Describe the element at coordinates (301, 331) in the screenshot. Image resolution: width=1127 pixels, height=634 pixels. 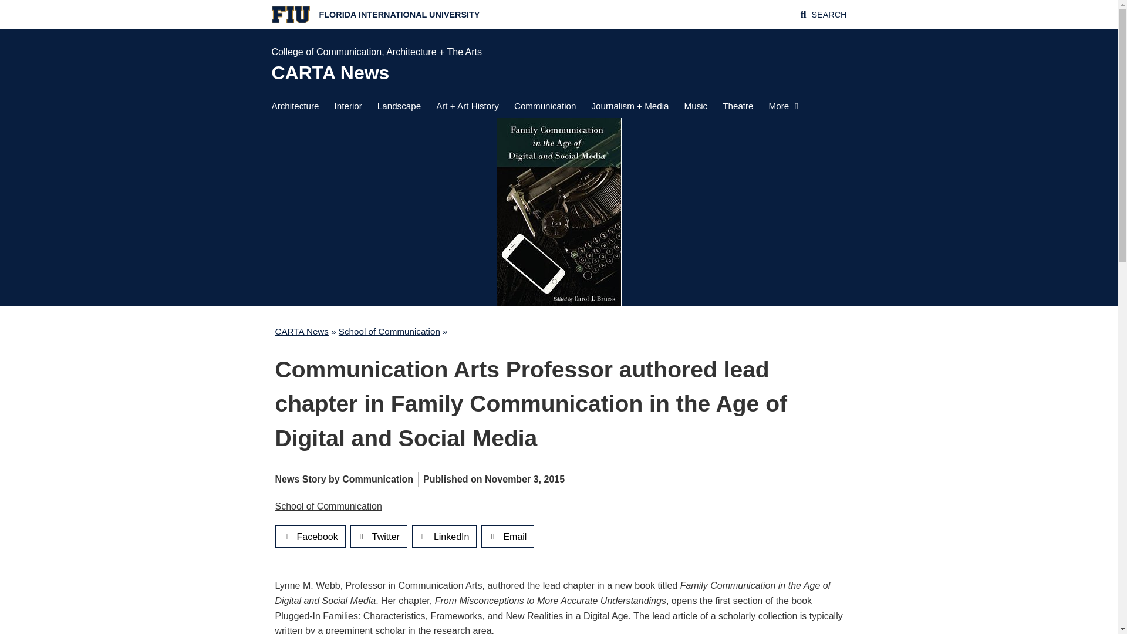
I see `CARTA News` at that location.